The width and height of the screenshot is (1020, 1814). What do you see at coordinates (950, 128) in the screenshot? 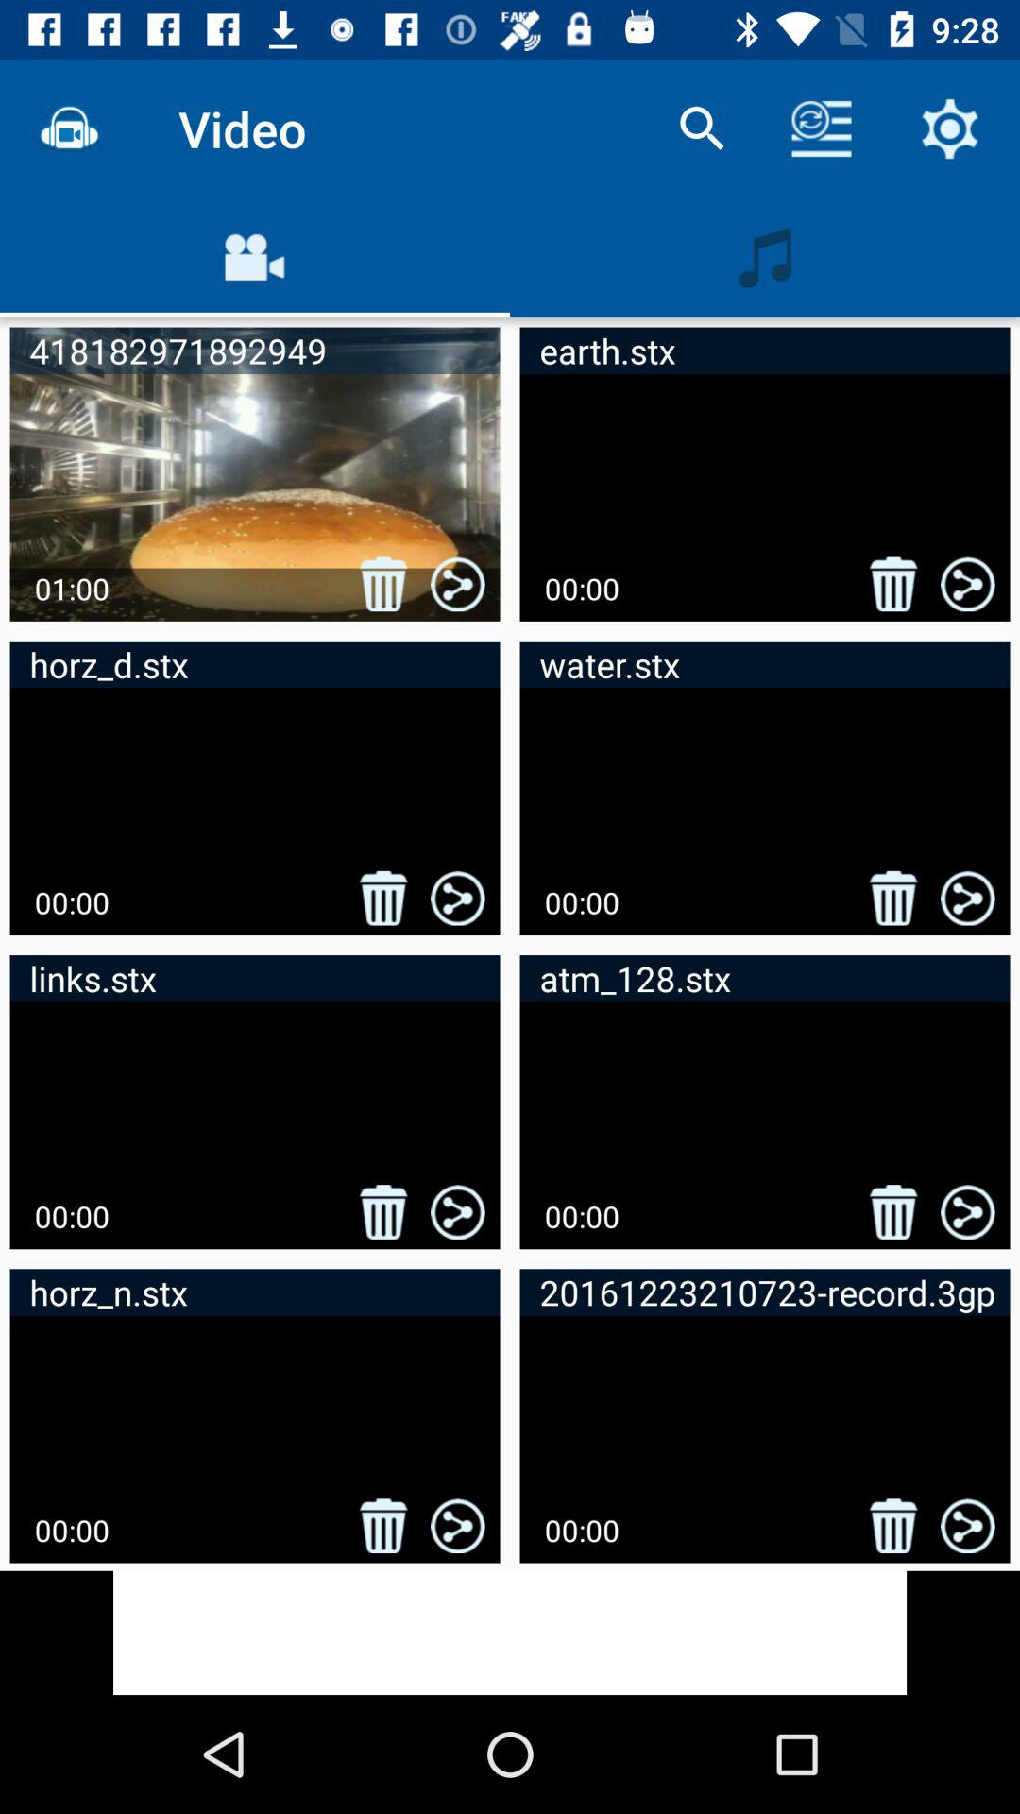
I see `select the settings icon` at bounding box center [950, 128].